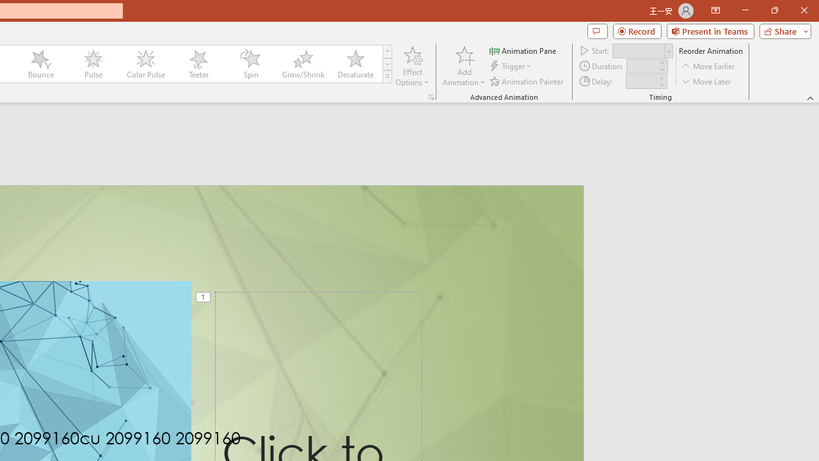 Image resolution: width=819 pixels, height=461 pixels. Describe the element at coordinates (41, 64) in the screenshot. I see `Bounce` at that location.